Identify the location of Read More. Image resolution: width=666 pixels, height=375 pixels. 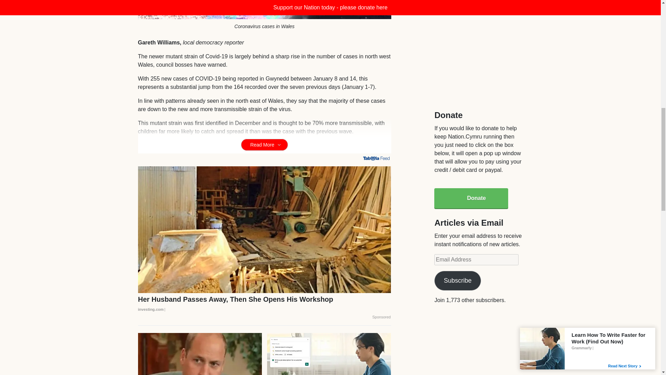
(264, 144).